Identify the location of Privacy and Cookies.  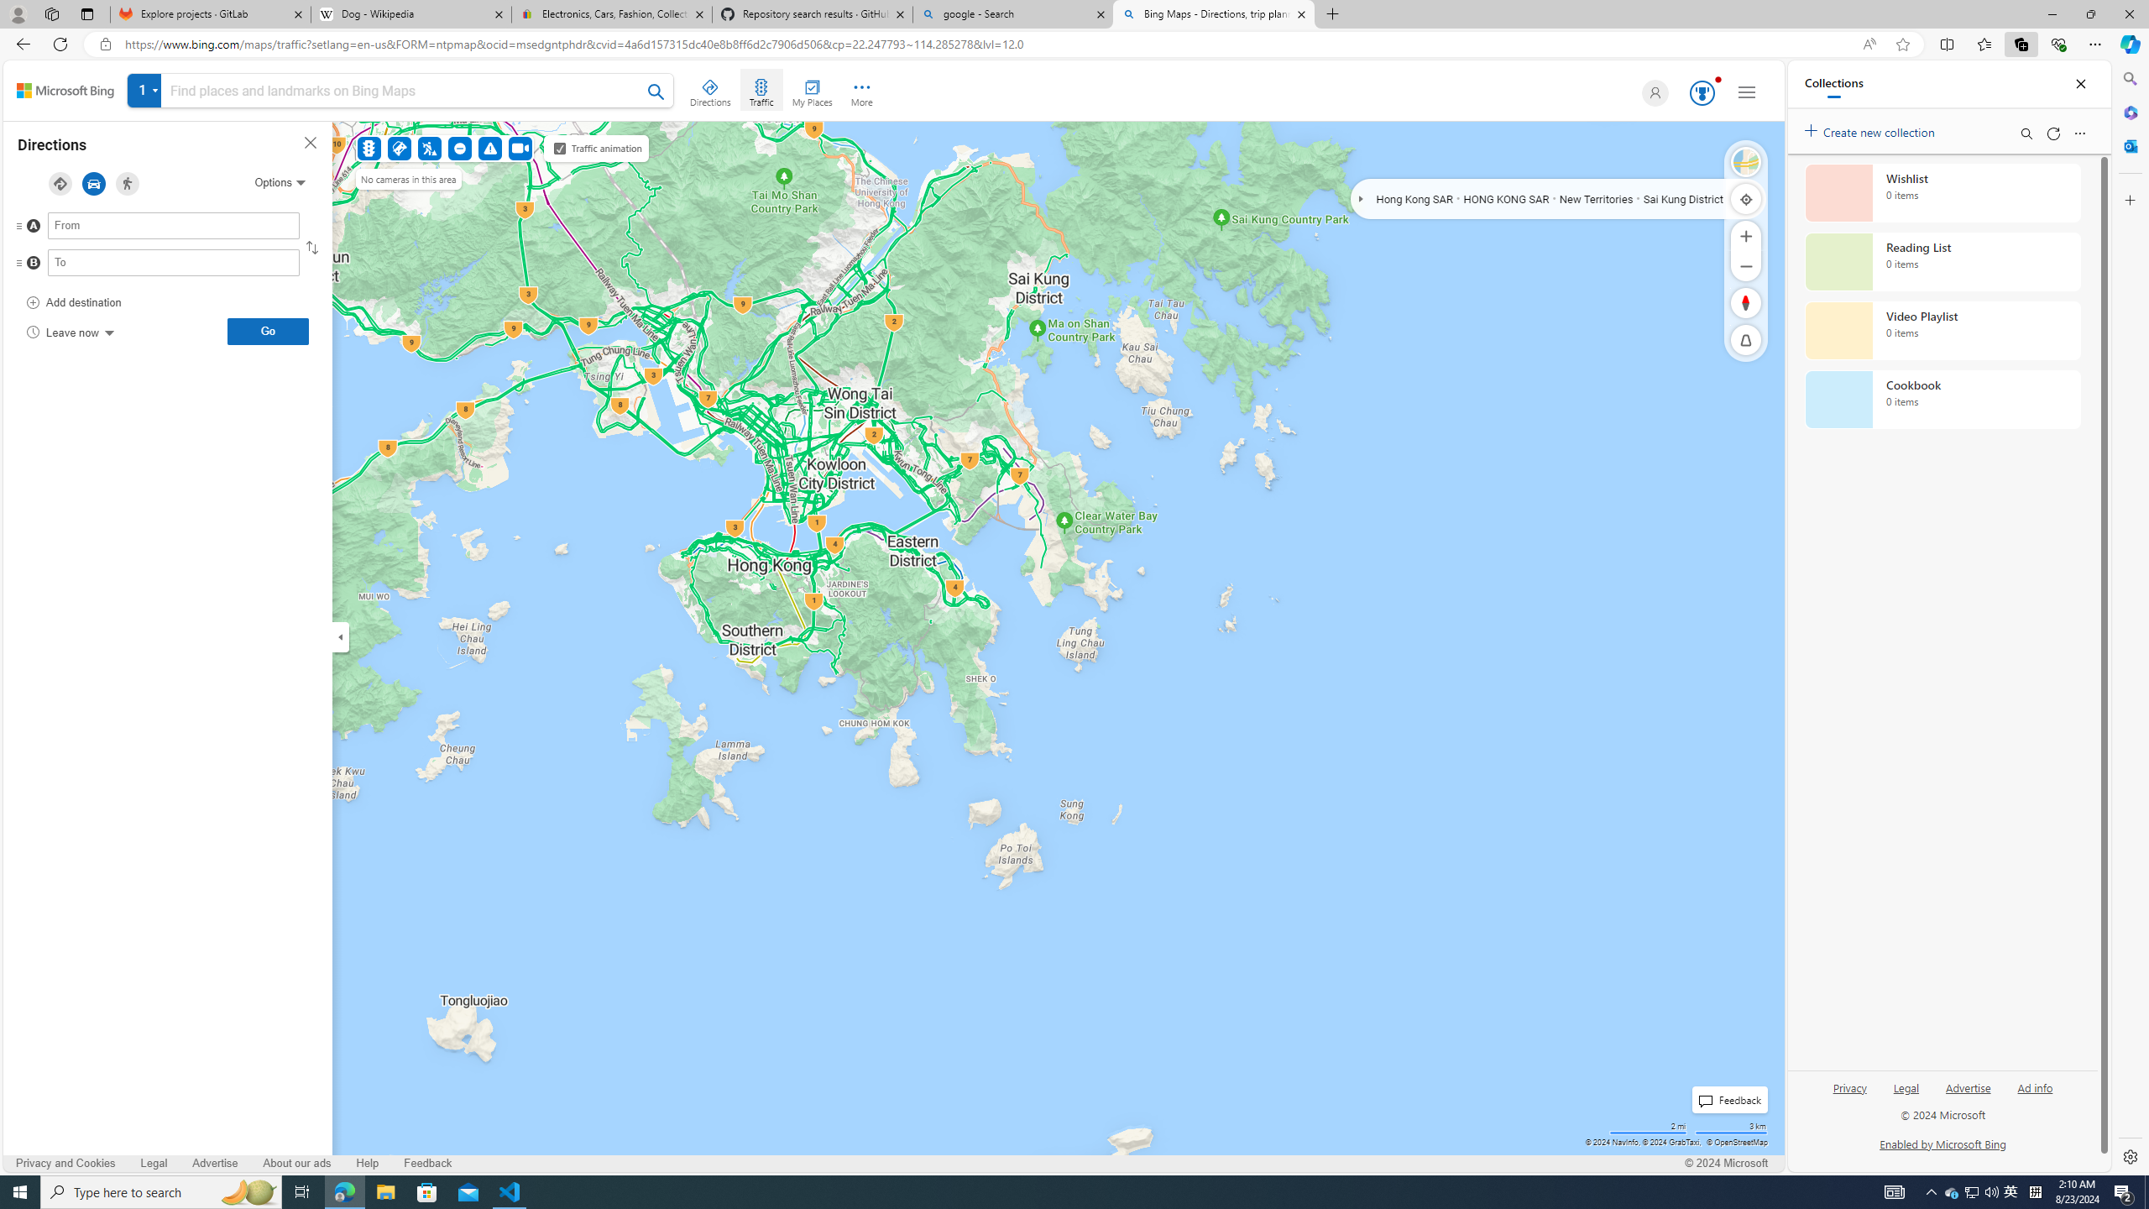
(66, 1164).